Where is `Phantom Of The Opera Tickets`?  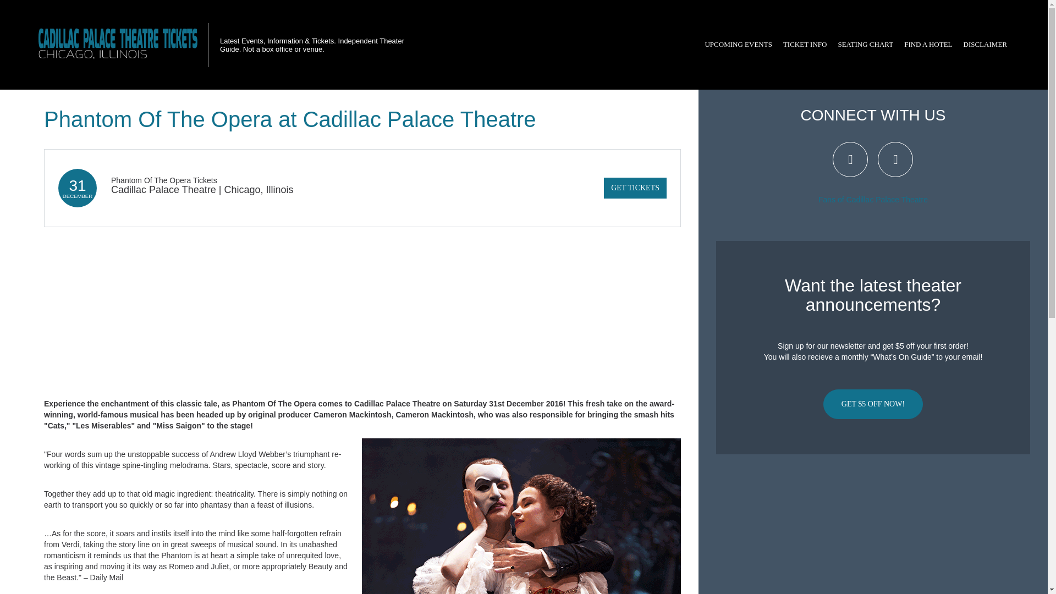
Phantom Of The Opera Tickets is located at coordinates (164, 180).